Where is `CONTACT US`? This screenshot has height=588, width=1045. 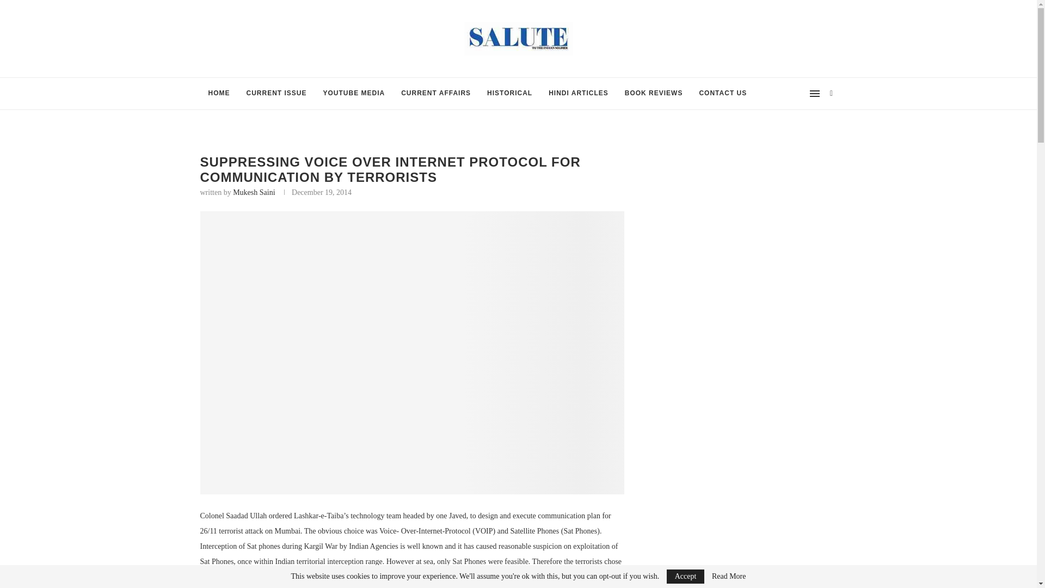
CONTACT US is located at coordinates (723, 93).